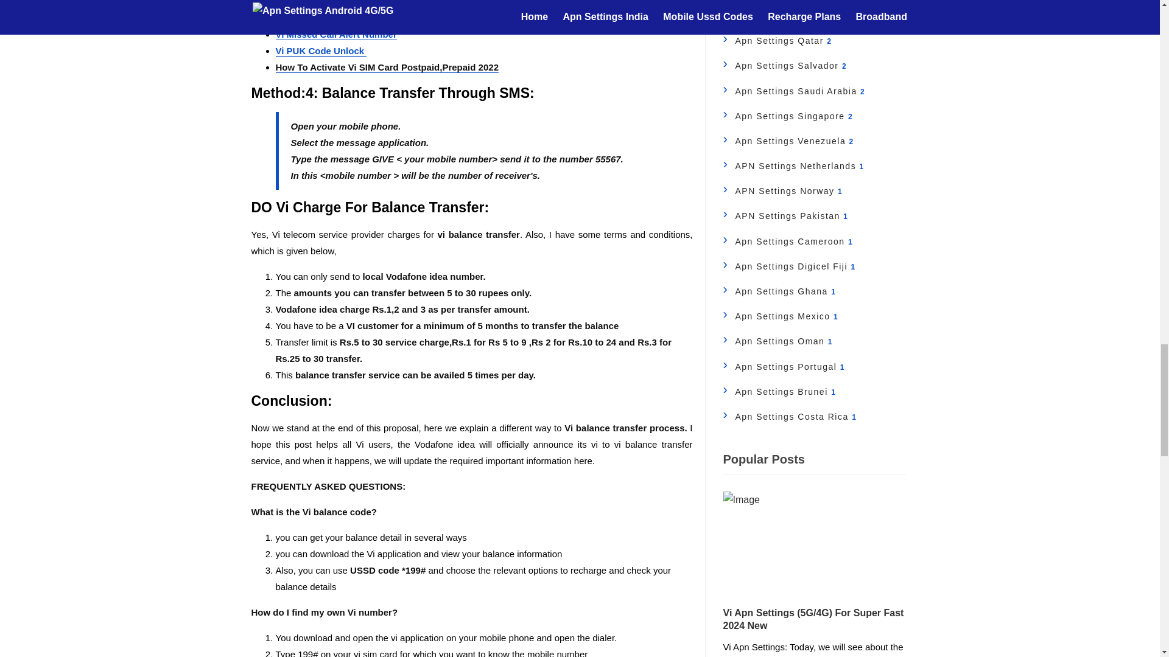 This screenshot has height=657, width=1169. I want to click on Vi Missed Call Alert Number, so click(335, 34).